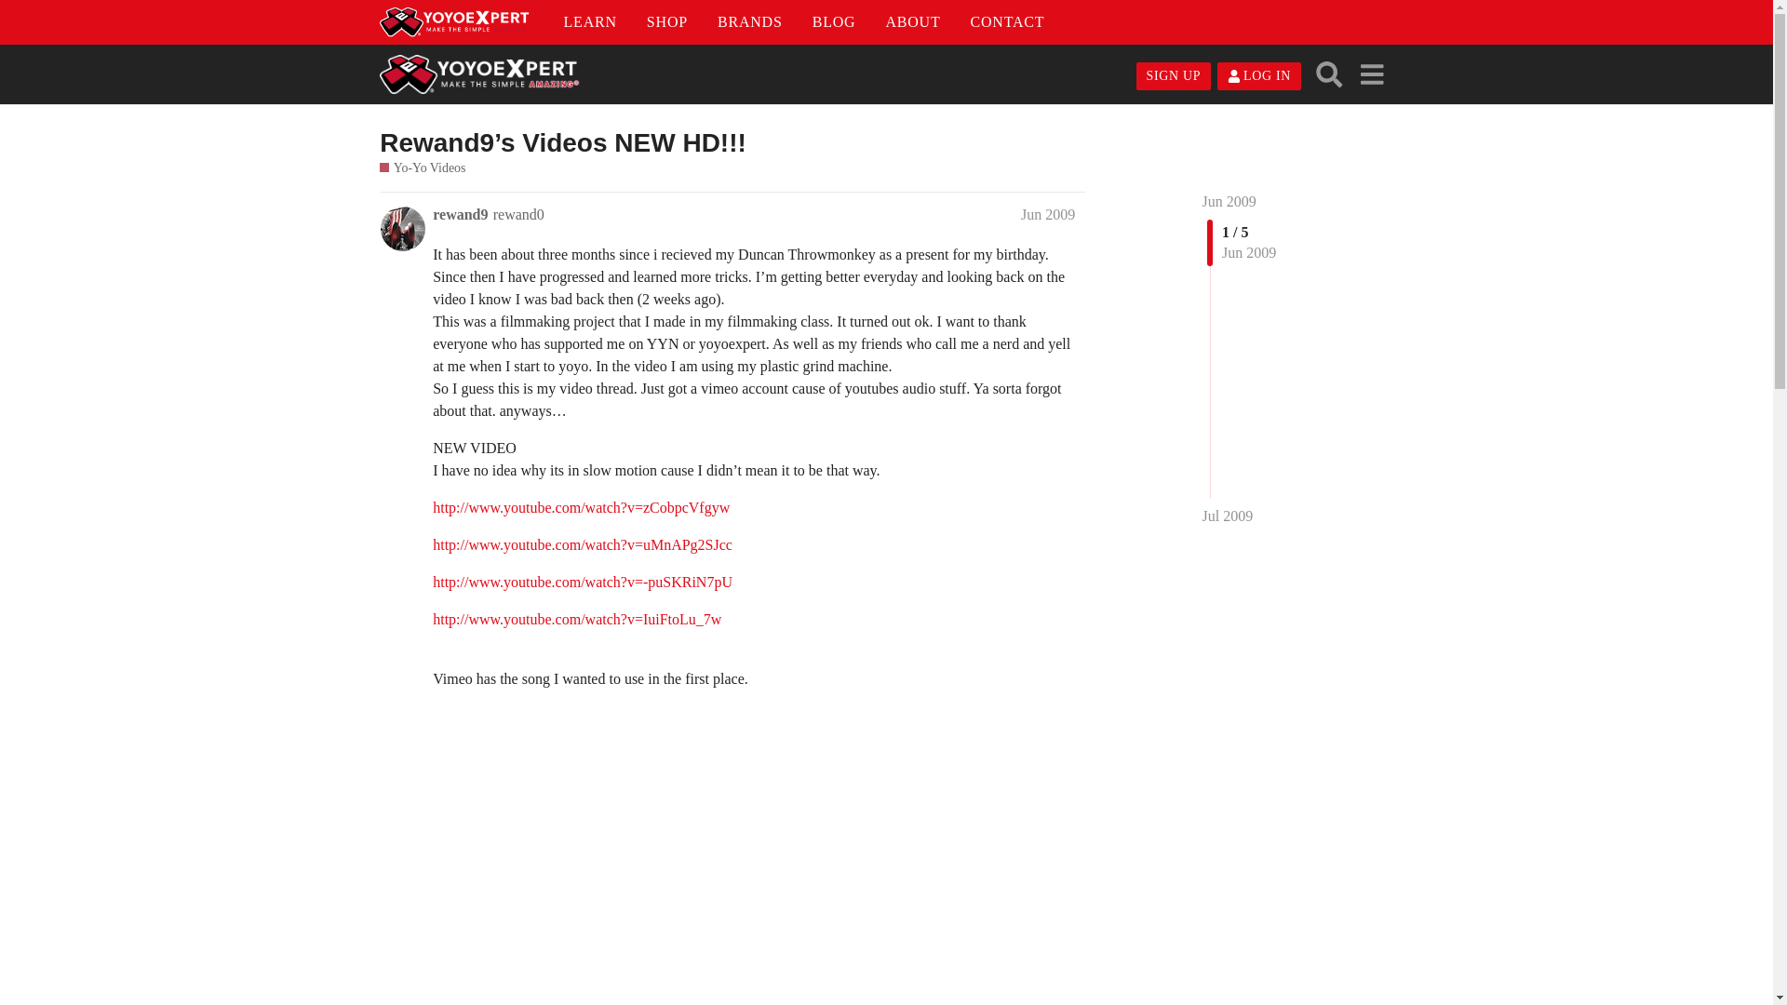 The image size is (1787, 1005). What do you see at coordinates (1048, 214) in the screenshot?
I see `Post date` at bounding box center [1048, 214].